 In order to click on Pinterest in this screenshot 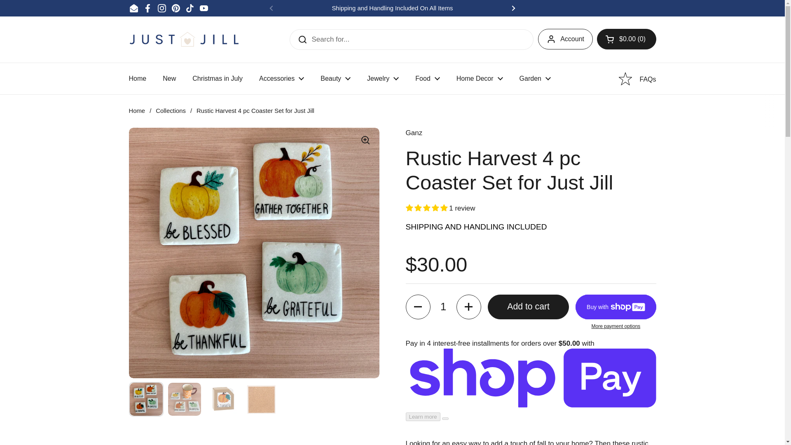, I will do `click(176, 8)`.